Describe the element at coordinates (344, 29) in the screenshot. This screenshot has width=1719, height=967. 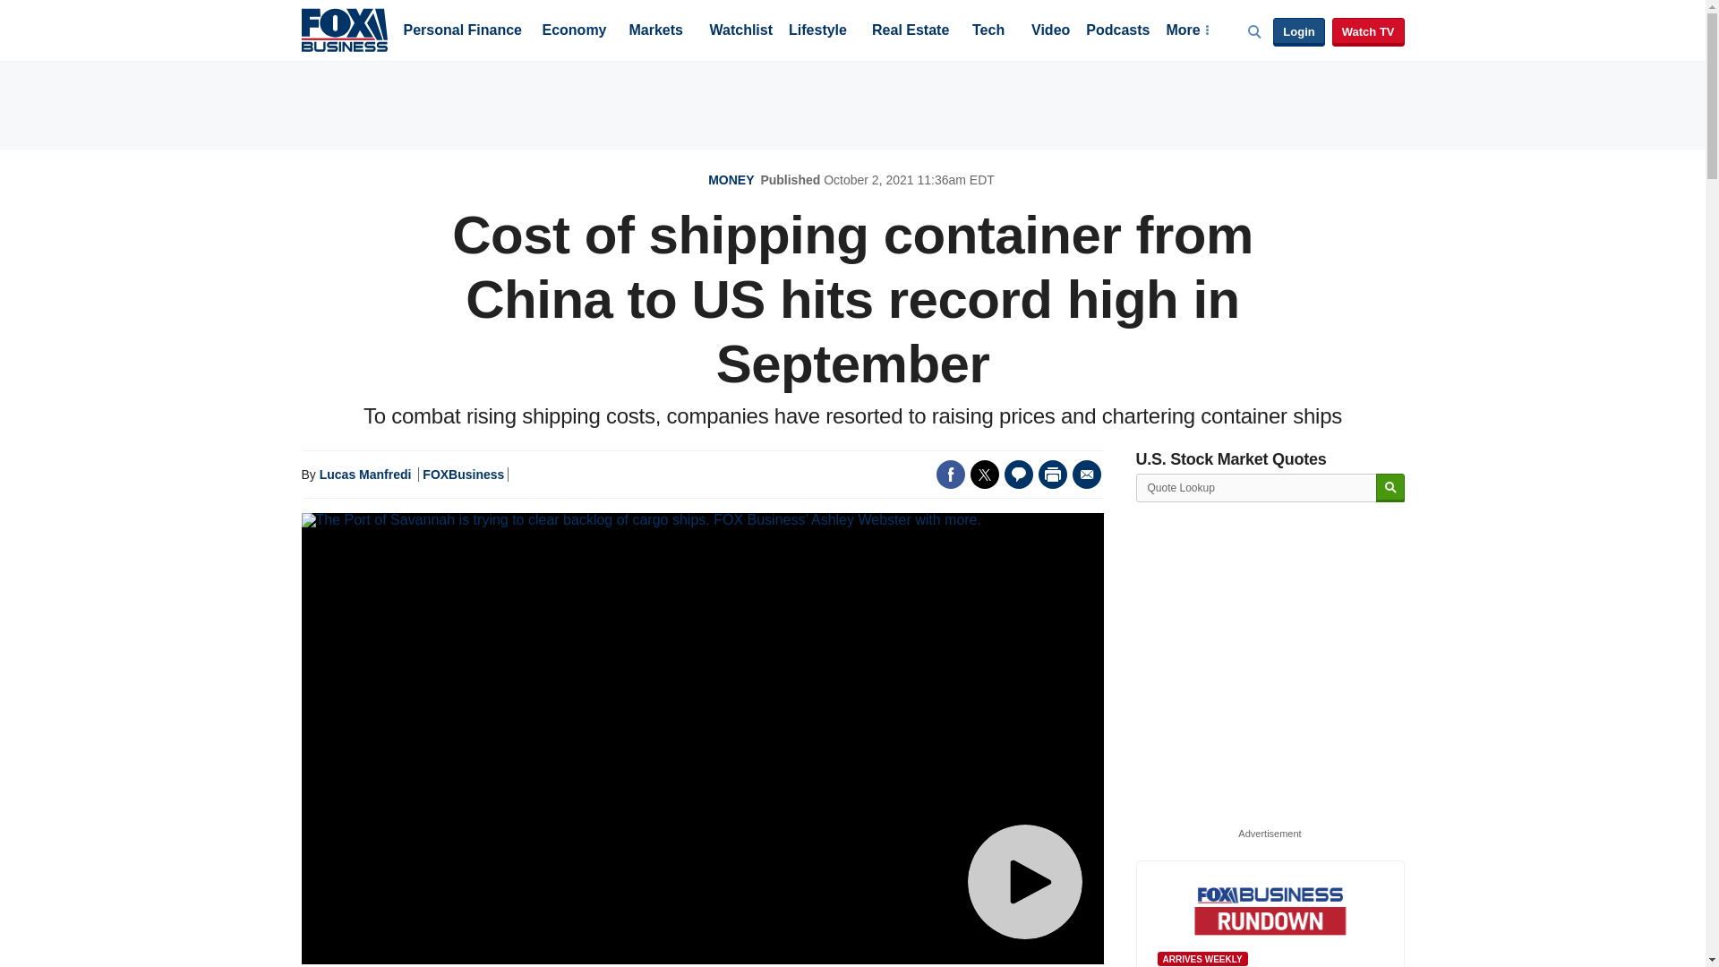
I see `Fox Business` at that location.